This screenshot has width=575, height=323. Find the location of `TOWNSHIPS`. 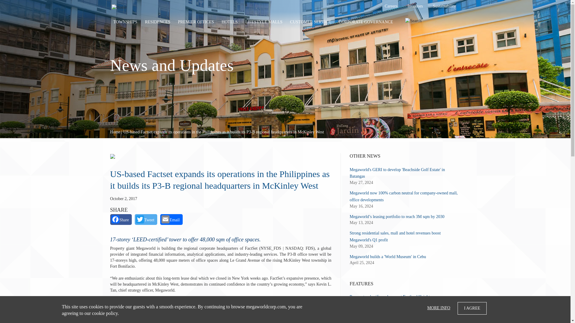

TOWNSHIPS is located at coordinates (125, 22).